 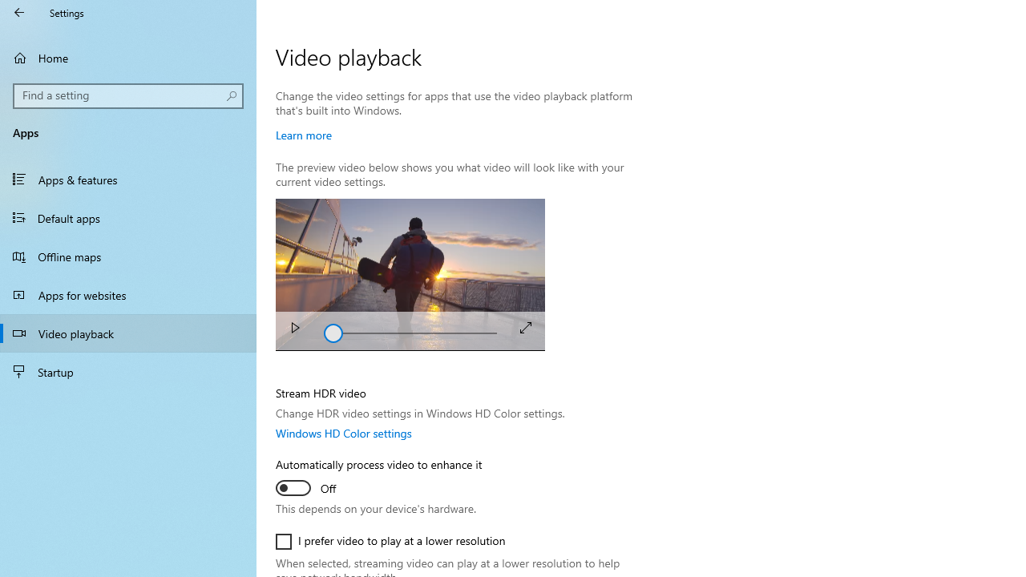 What do you see at coordinates (128, 256) in the screenshot?
I see `Offline maps` at bounding box center [128, 256].